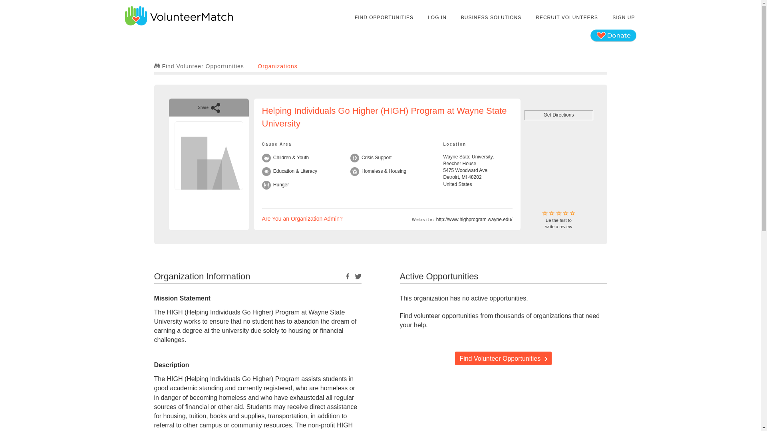 This screenshot has width=767, height=431. What do you see at coordinates (623, 18) in the screenshot?
I see `LOG IN` at bounding box center [623, 18].